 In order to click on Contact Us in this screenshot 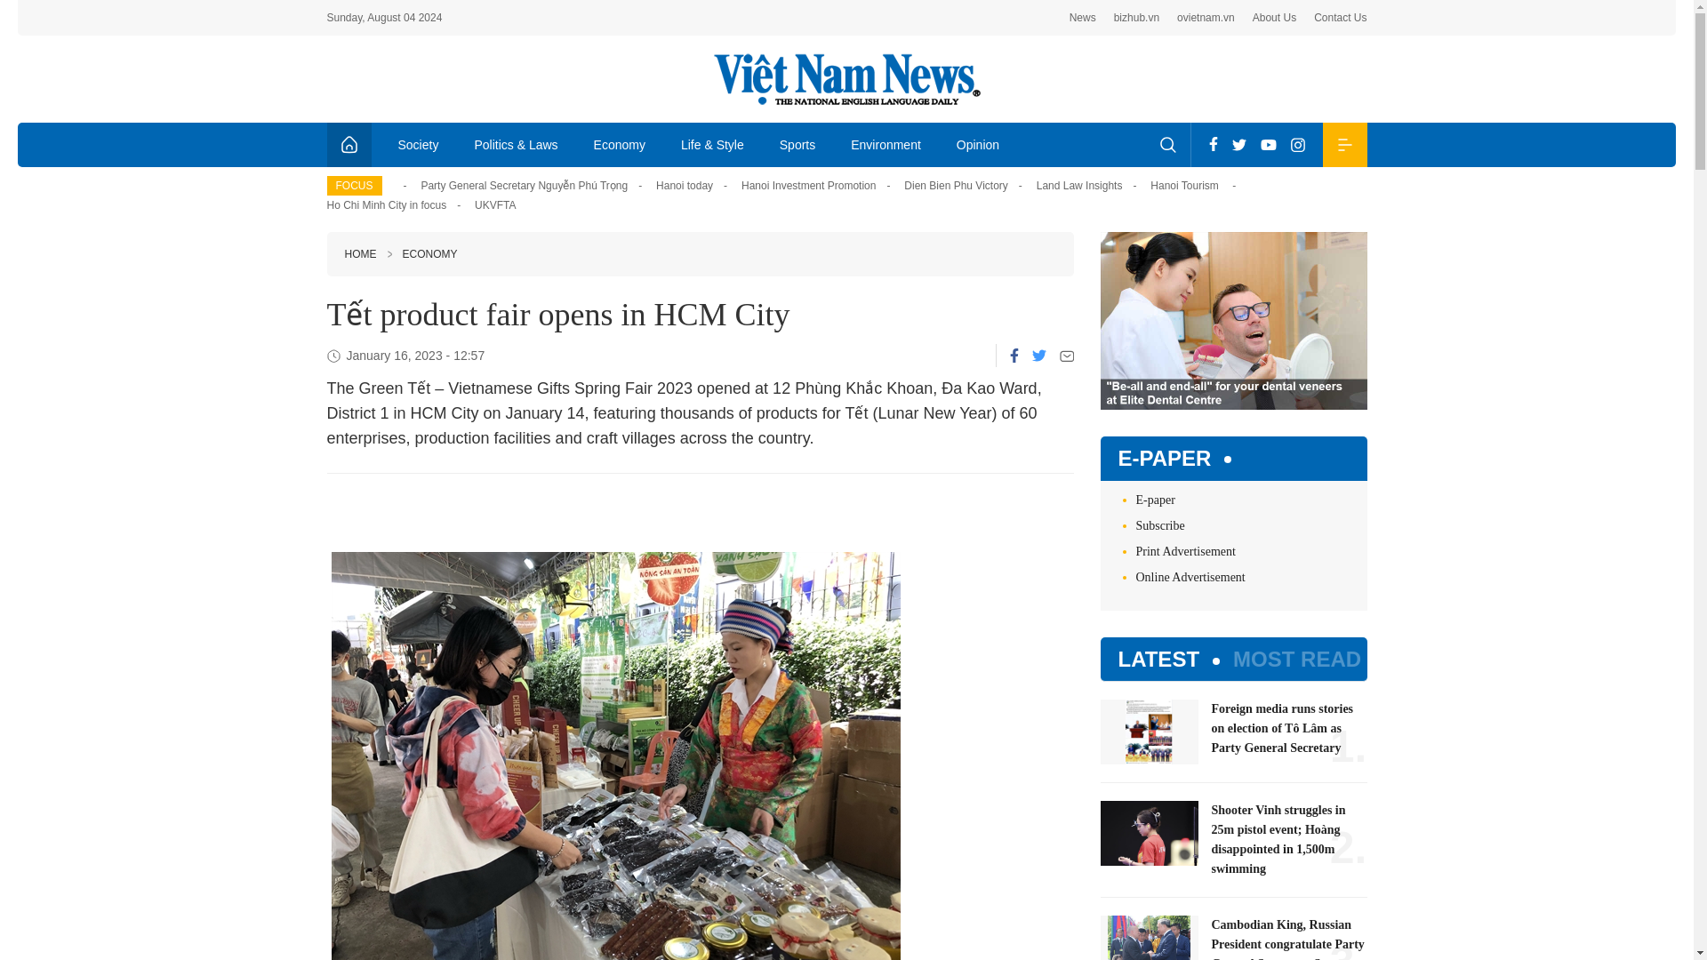, I will do `click(1341, 18)`.